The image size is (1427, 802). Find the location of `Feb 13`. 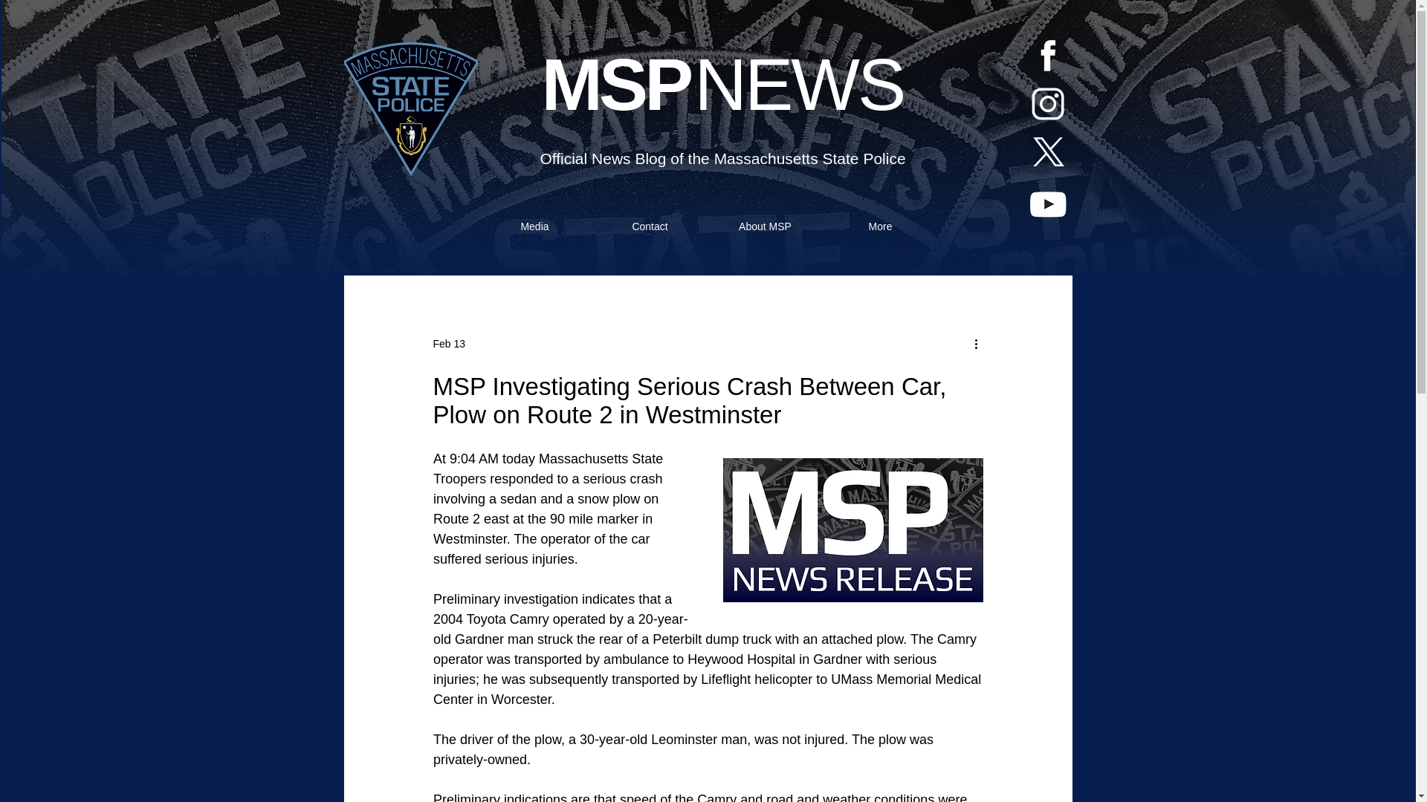

Feb 13 is located at coordinates (448, 342).